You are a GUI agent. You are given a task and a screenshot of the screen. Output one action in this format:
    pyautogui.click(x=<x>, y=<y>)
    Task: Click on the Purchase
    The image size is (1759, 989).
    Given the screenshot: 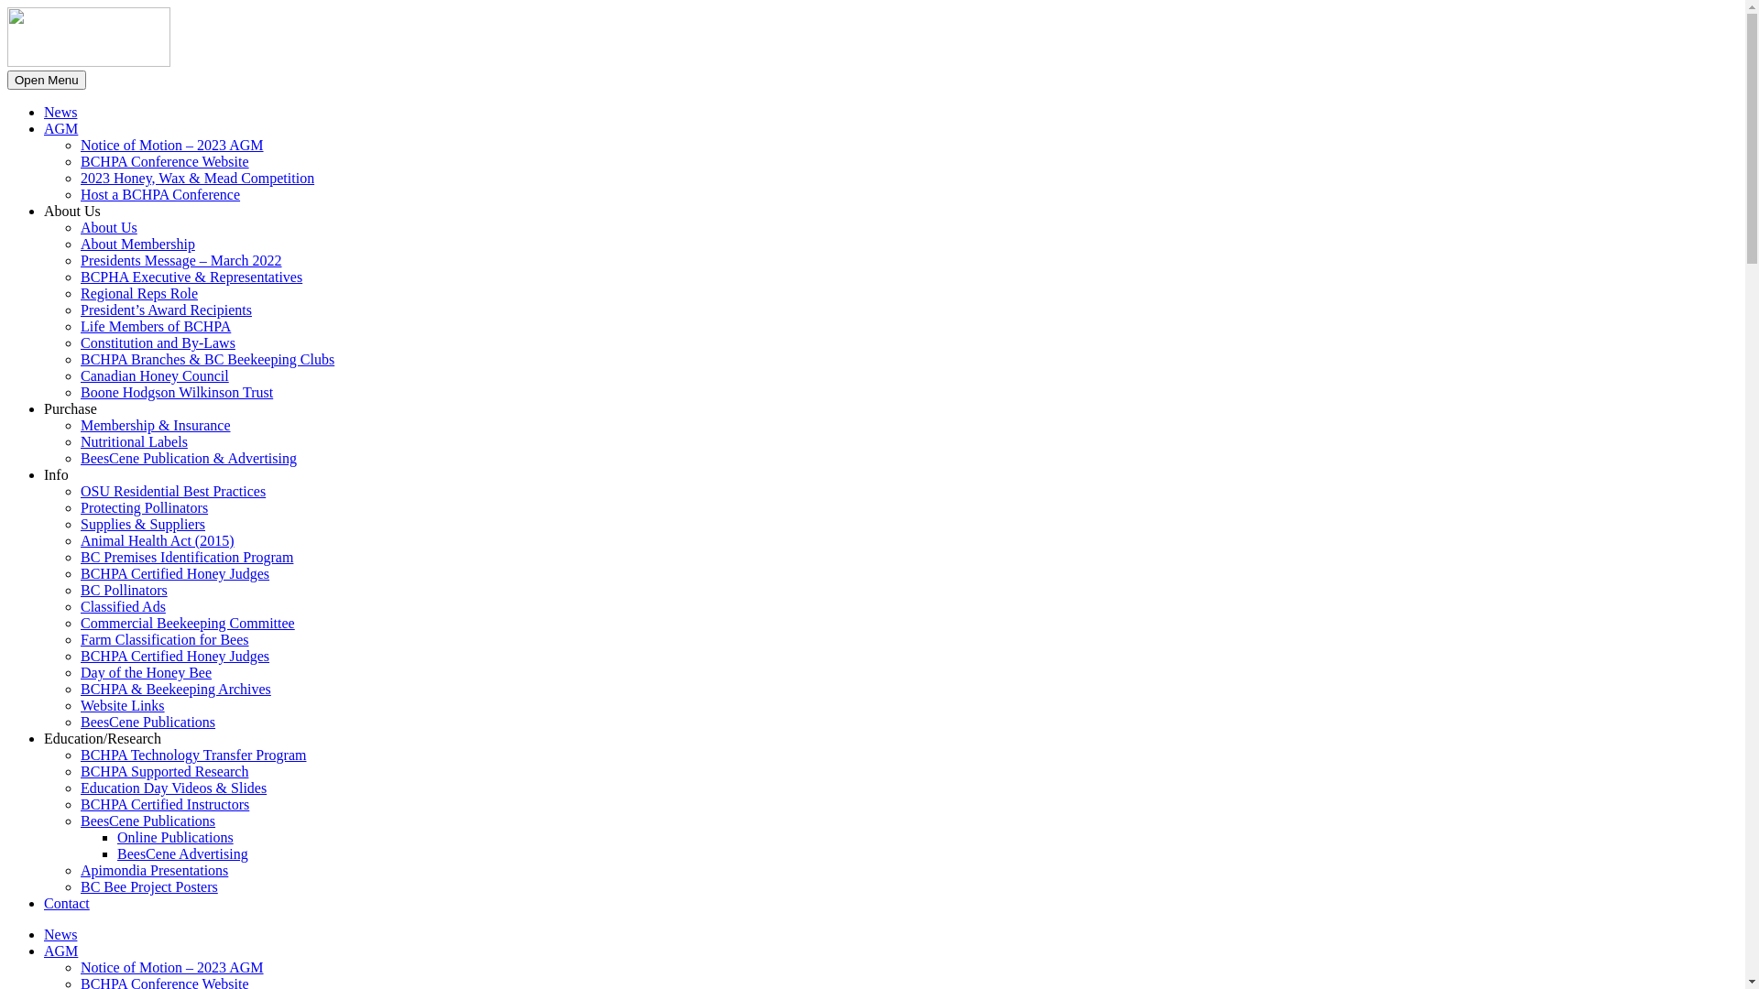 What is the action you would take?
    pyautogui.click(x=71, y=408)
    